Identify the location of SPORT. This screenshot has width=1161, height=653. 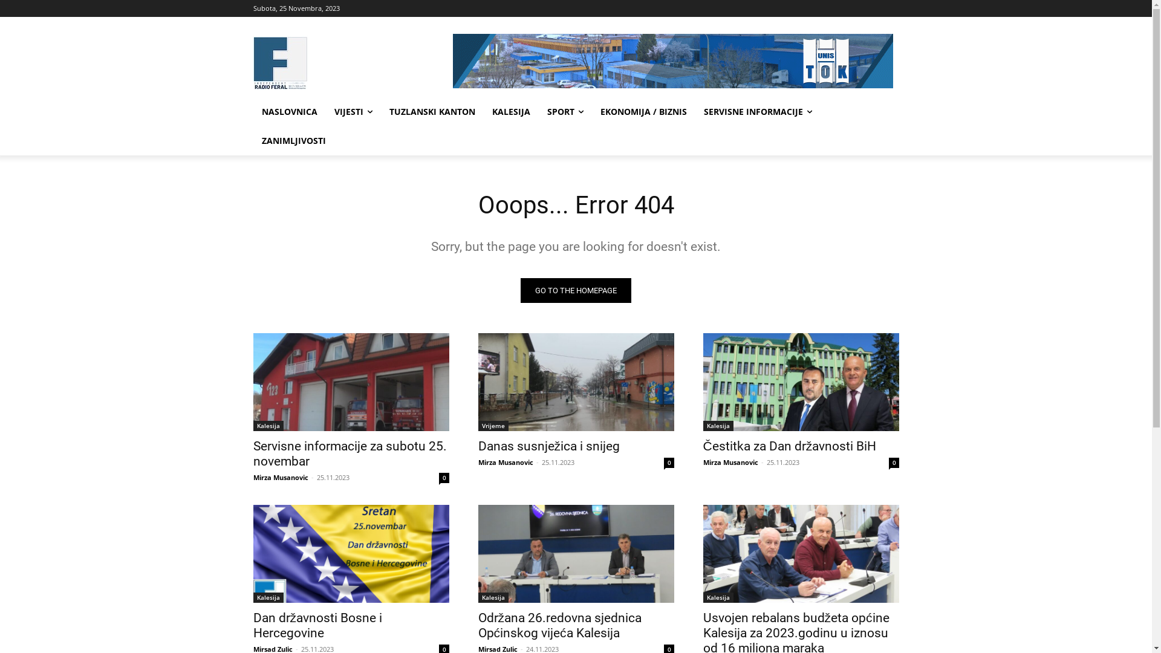
(565, 112).